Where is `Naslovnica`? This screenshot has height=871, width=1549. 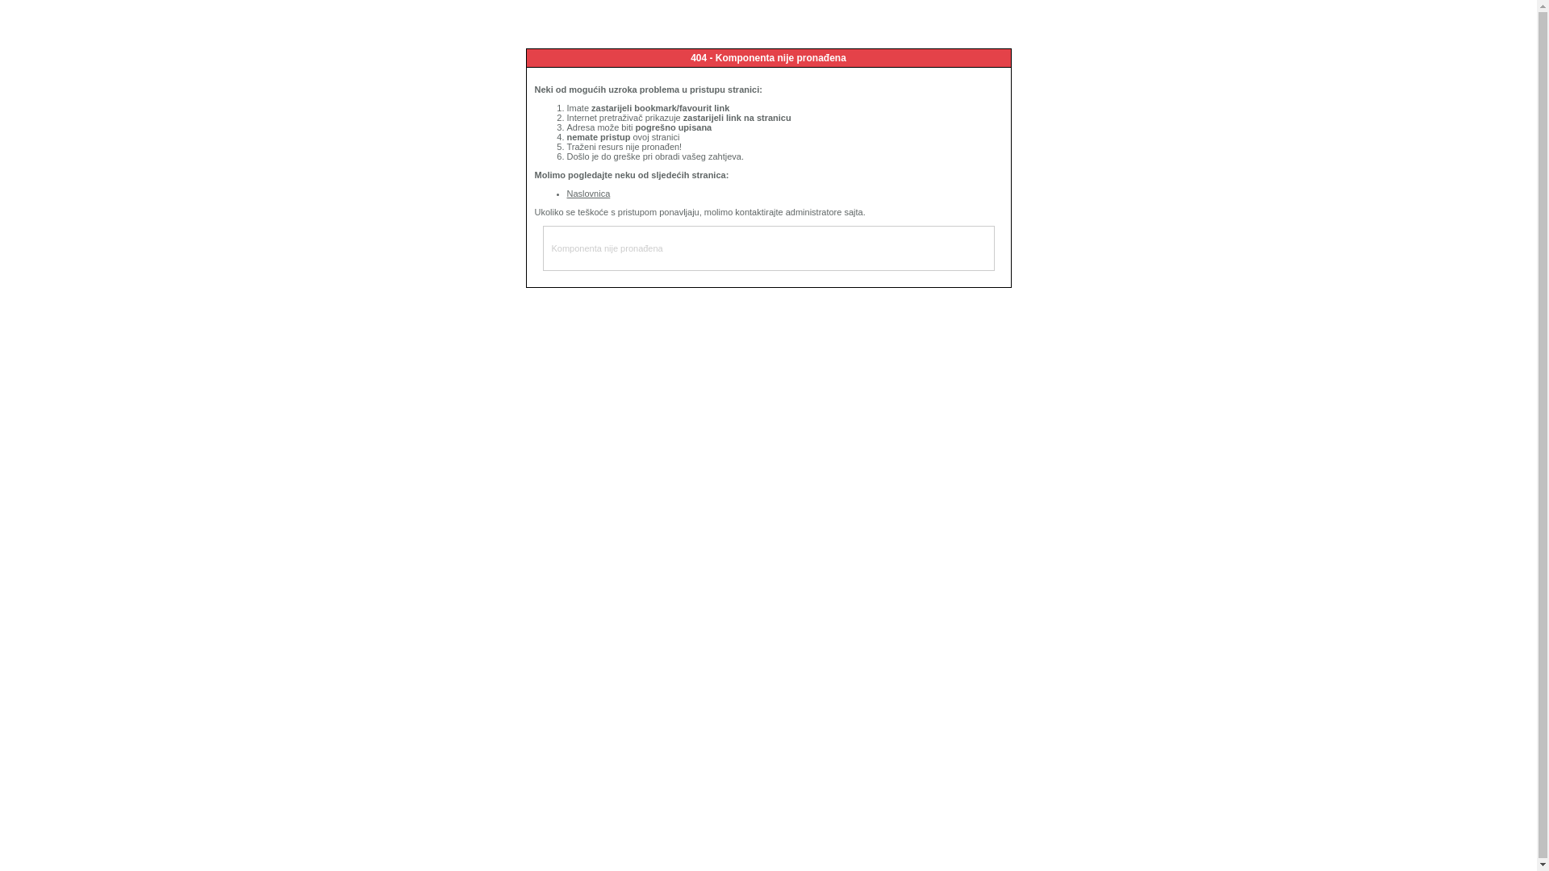 Naslovnica is located at coordinates (588, 194).